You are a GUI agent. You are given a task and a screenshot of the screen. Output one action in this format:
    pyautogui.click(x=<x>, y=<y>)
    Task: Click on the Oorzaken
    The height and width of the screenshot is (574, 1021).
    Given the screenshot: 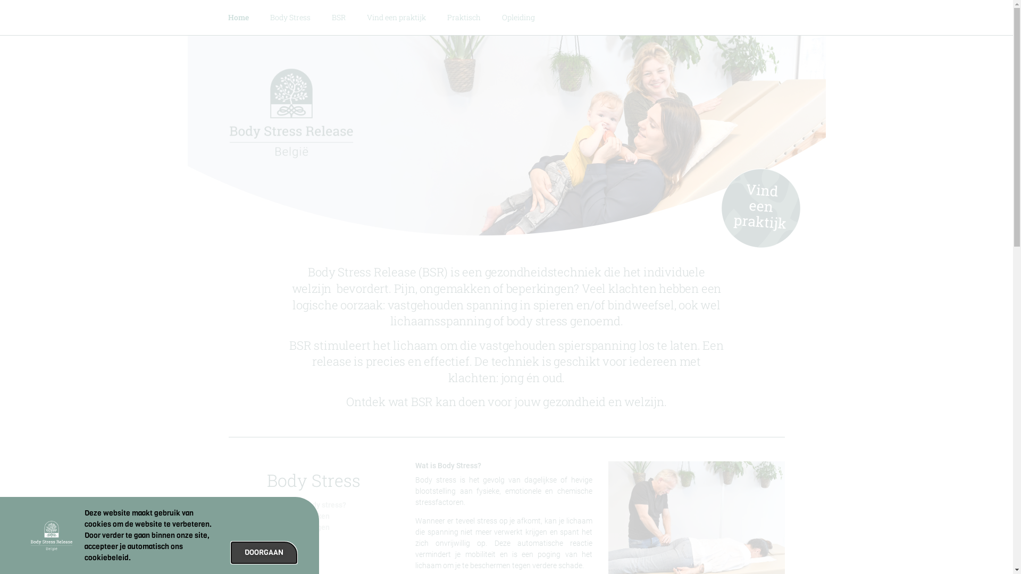 What is the action you would take?
    pyautogui.click(x=314, y=516)
    